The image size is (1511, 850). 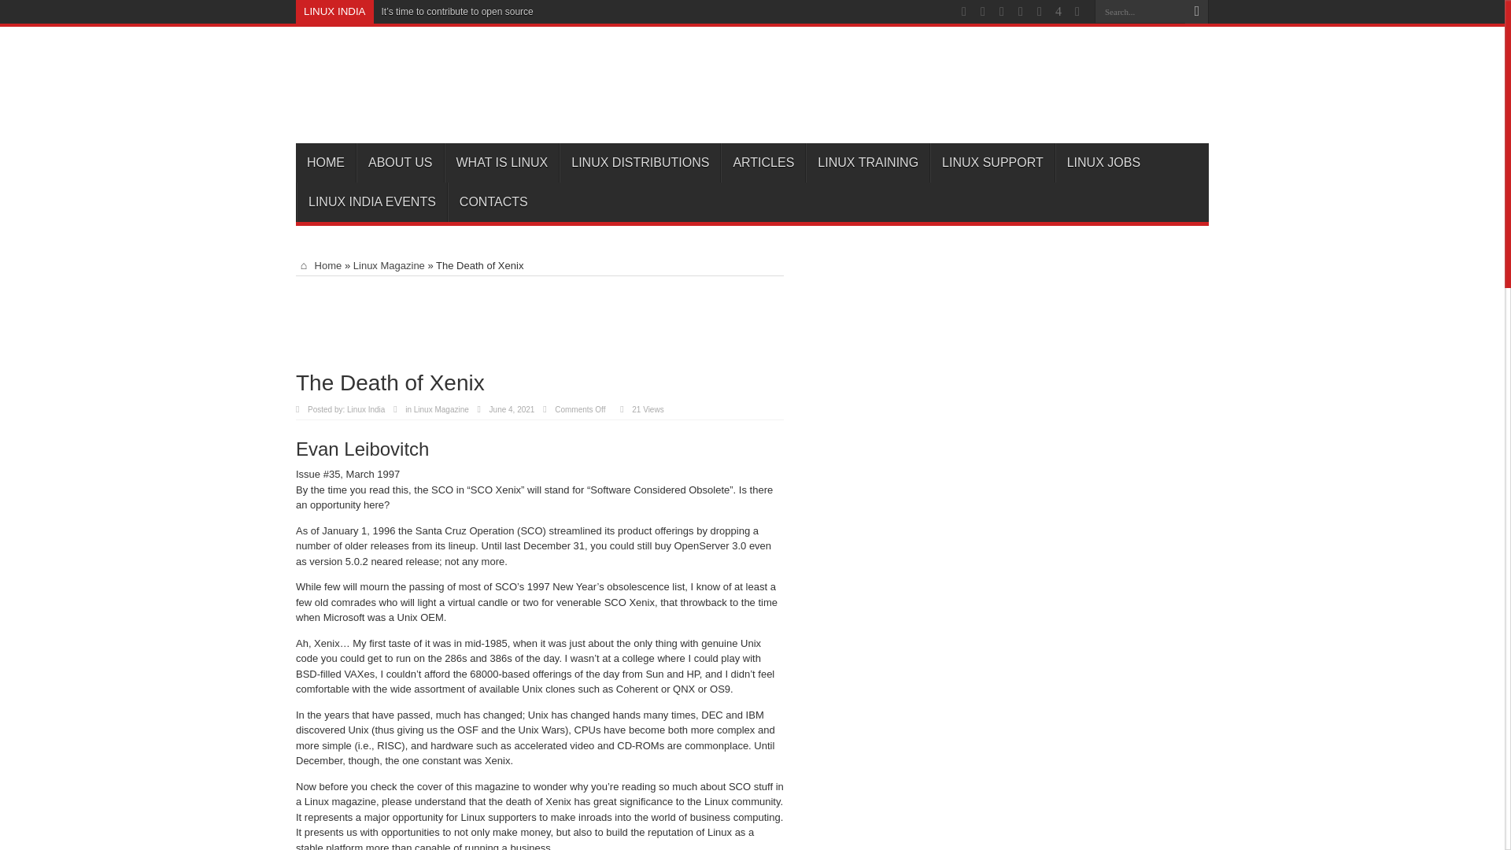 I want to click on LINUX TRAINING, so click(x=867, y=163).